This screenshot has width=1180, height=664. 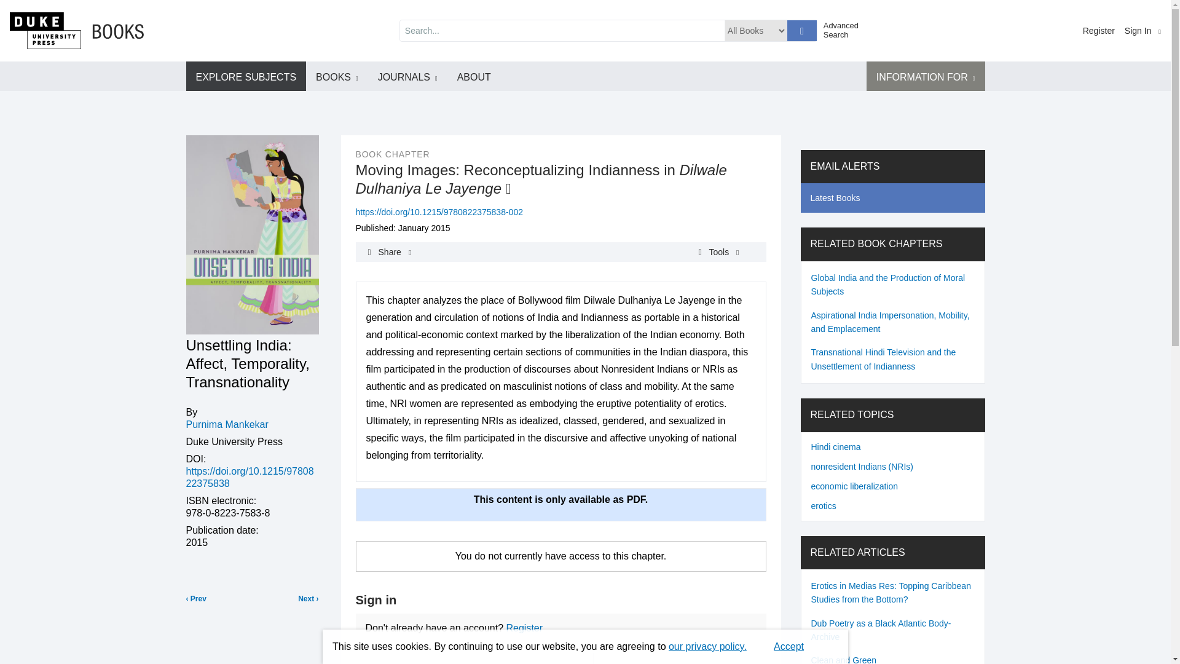 What do you see at coordinates (337, 76) in the screenshot?
I see `BOOKS` at bounding box center [337, 76].